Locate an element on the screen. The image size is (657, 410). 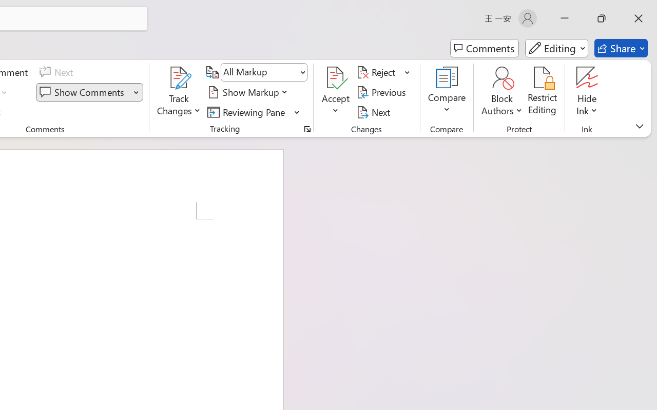
Display for Review is located at coordinates (264, 72).